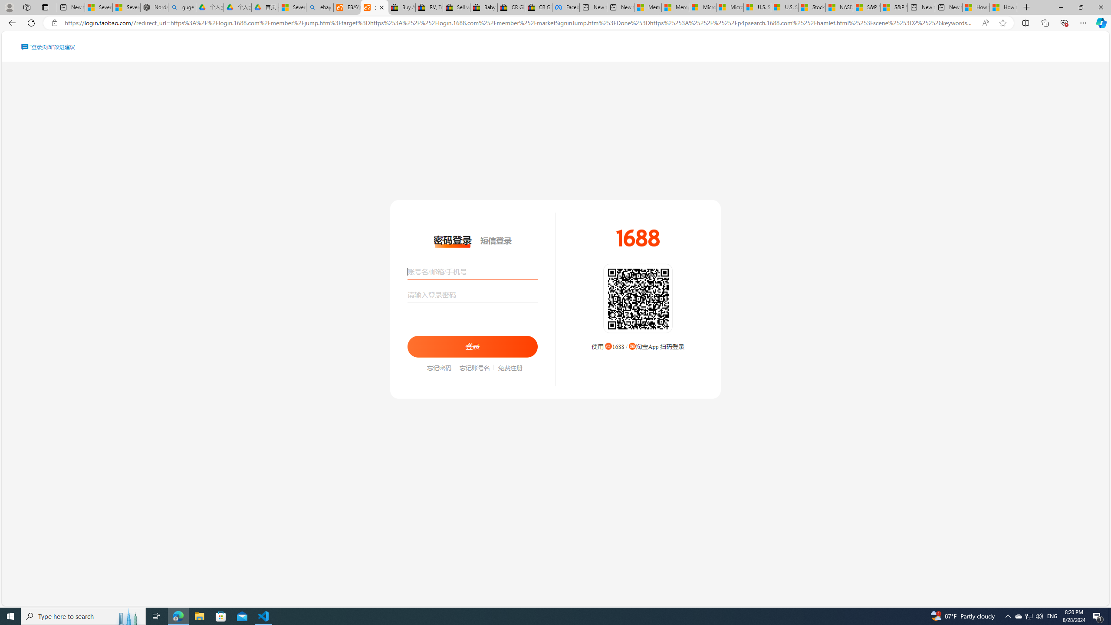 The image size is (1111, 625). I want to click on To get missing image descriptions, open the context menu., so click(638, 238).